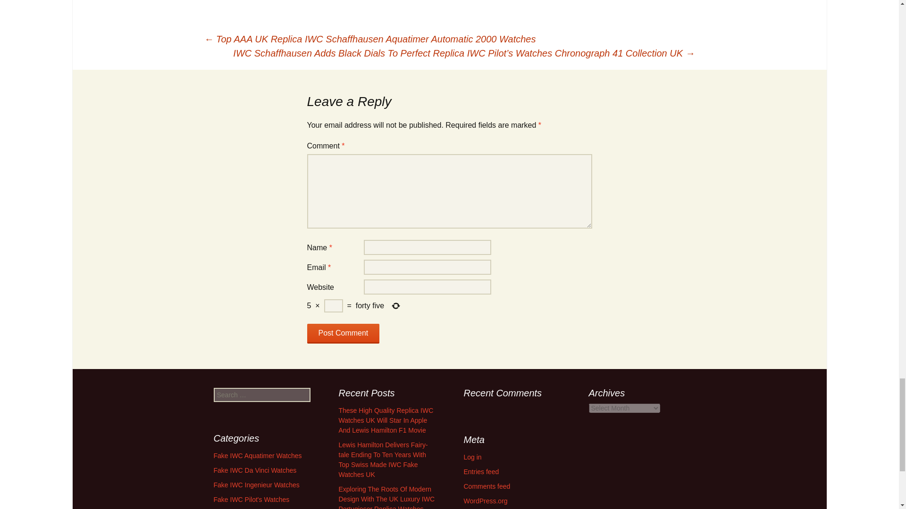  What do you see at coordinates (256, 484) in the screenshot?
I see `Fake IWC Ingenieur Watches` at bounding box center [256, 484].